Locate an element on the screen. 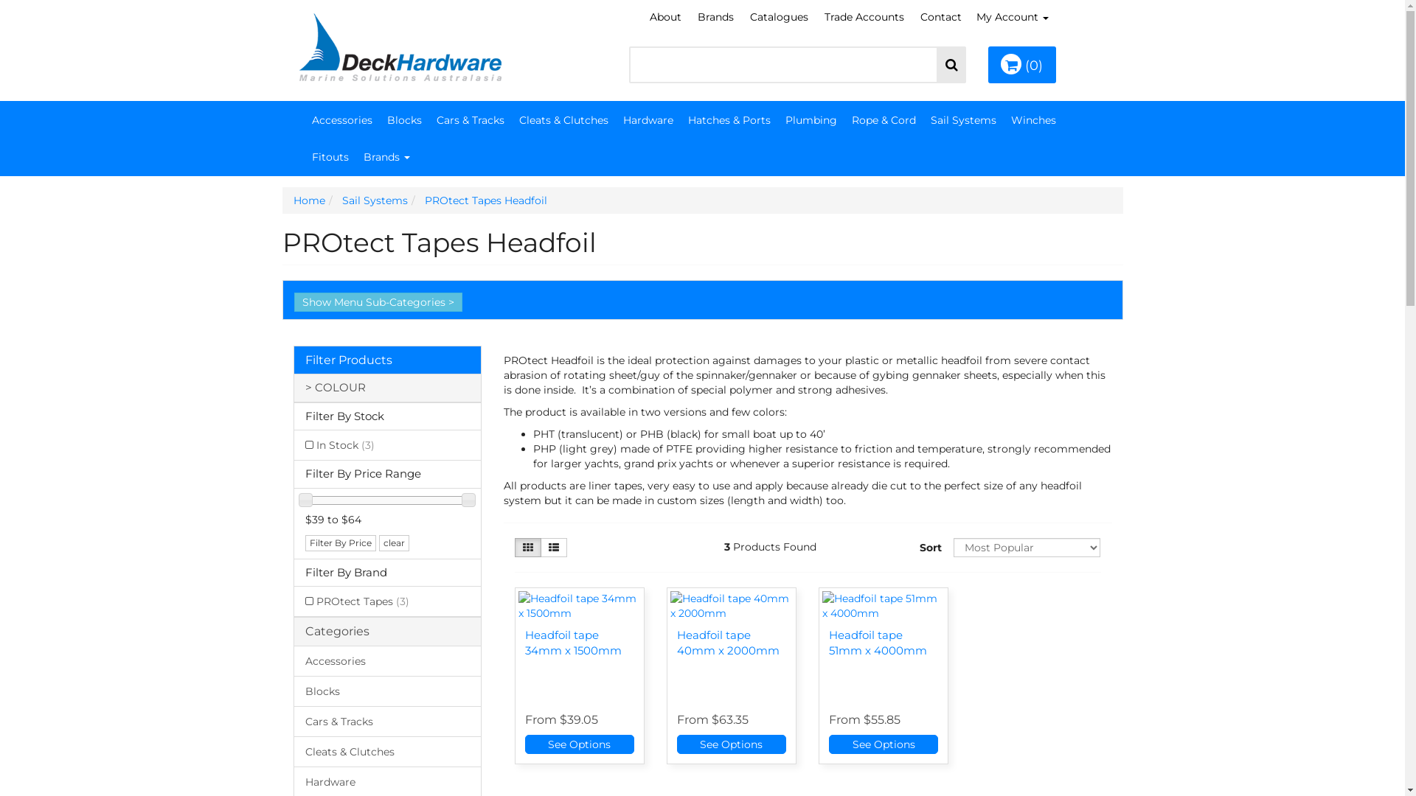 This screenshot has height=796, width=1416. Brands is located at coordinates (386, 157).